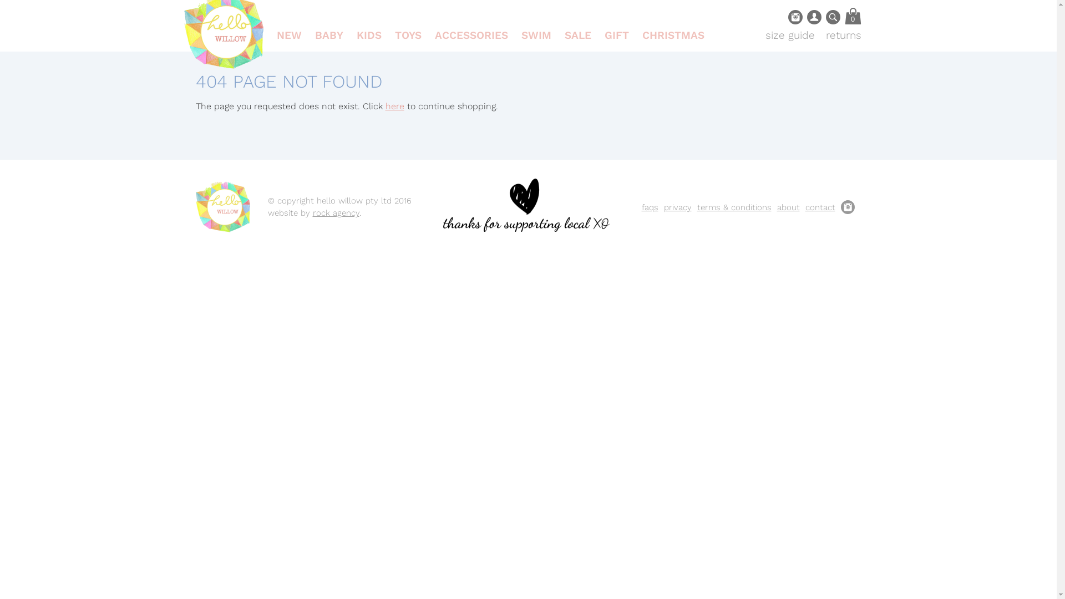 The height and width of the screenshot is (599, 1065). What do you see at coordinates (788, 207) in the screenshot?
I see `about` at bounding box center [788, 207].